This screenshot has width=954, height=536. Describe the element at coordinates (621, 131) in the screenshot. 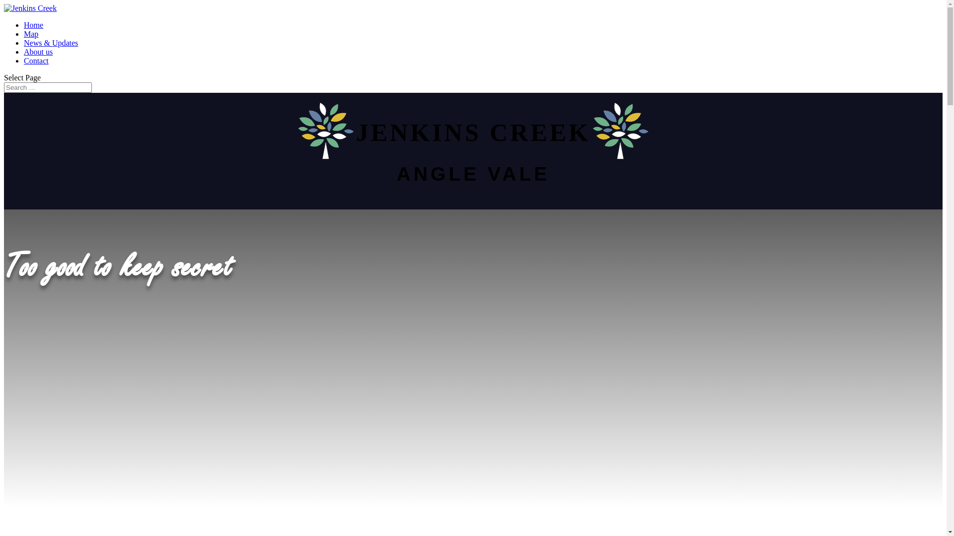

I see `Tree Logo120` at that location.